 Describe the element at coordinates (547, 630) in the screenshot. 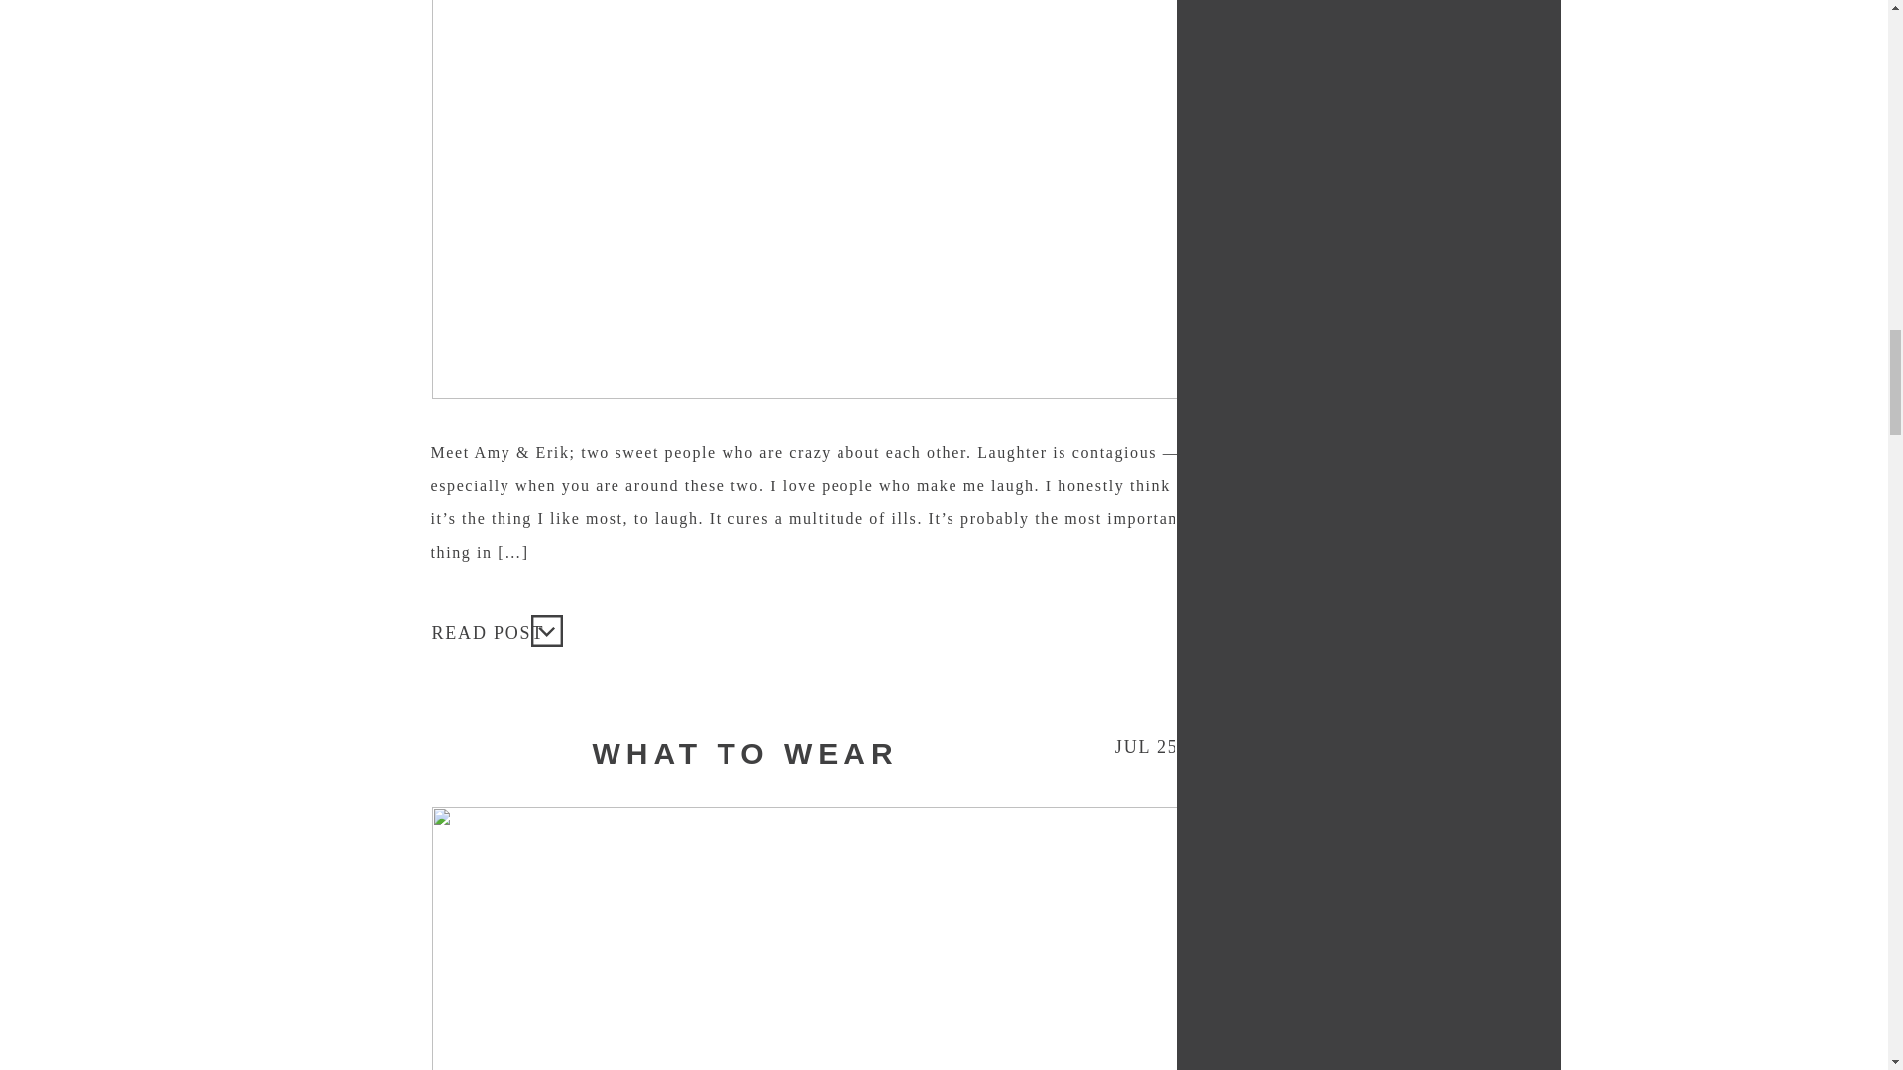

I see `Laughter` at that location.